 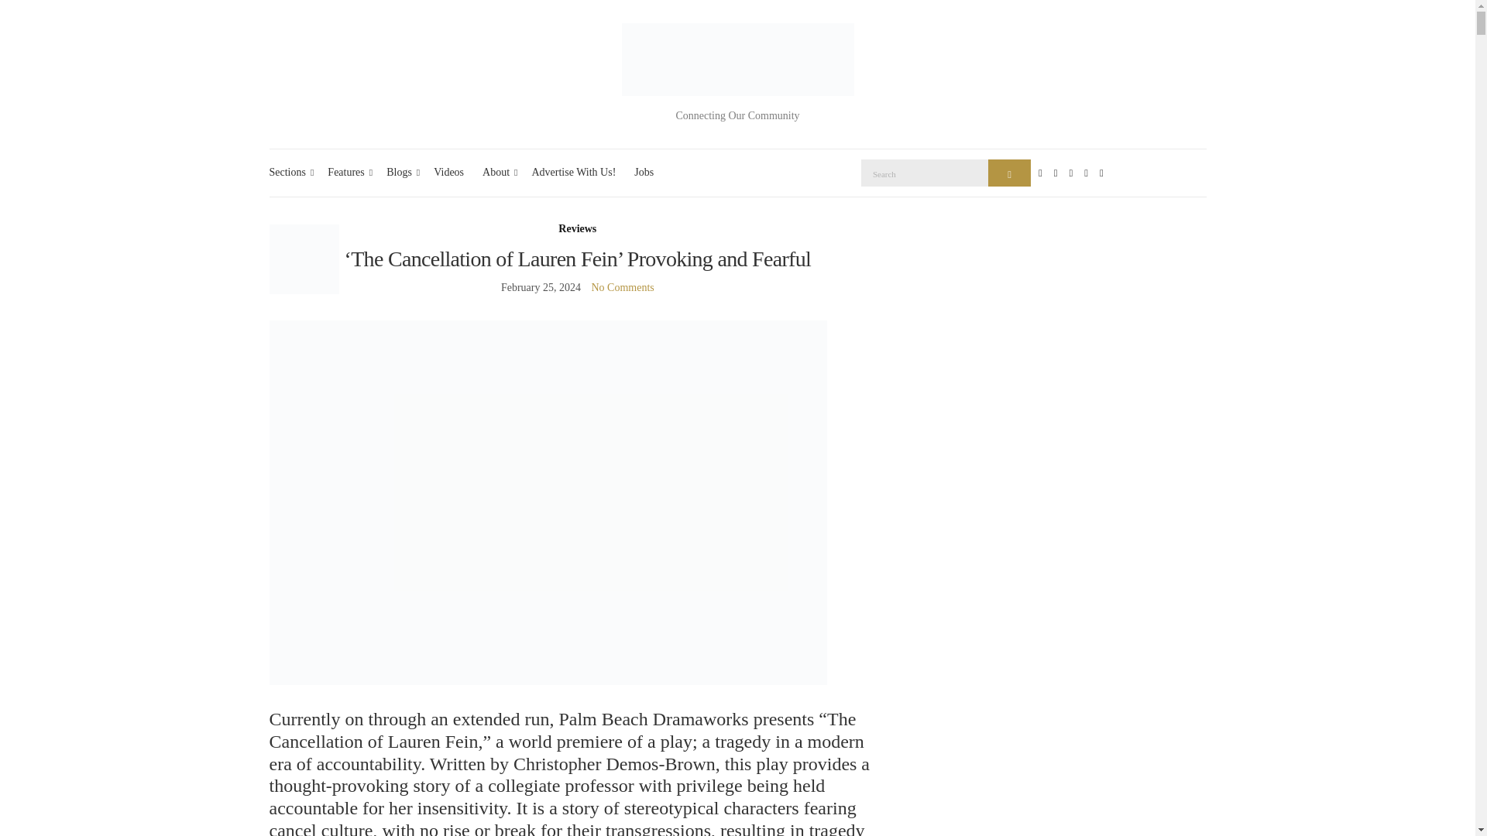 I want to click on Advertise With Us!, so click(x=573, y=173).